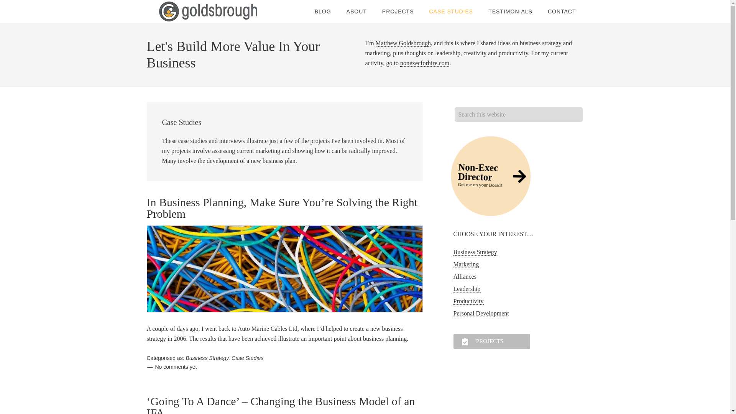 Image resolution: width=736 pixels, height=414 pixels. I want to click on Open in new window, so click(489, 171).